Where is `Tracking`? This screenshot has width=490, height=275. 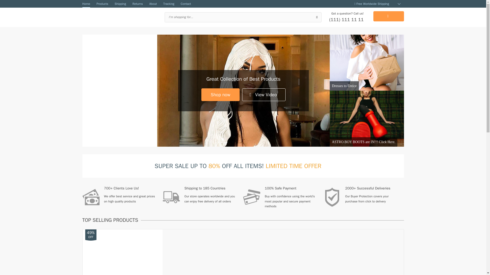
Tracking is located at coordinates (169, 4).